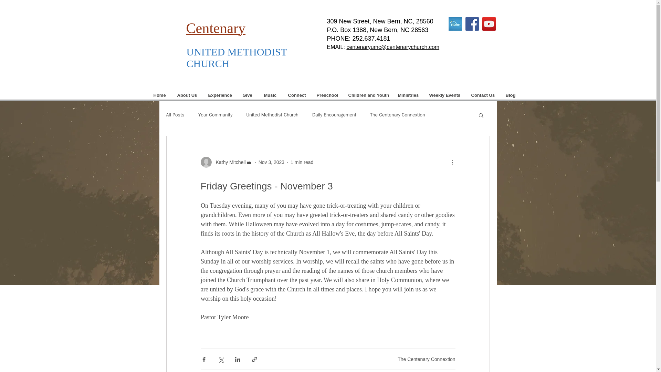 The image size is (661, 372). I want to click on 1 min read, so click(302, 162).